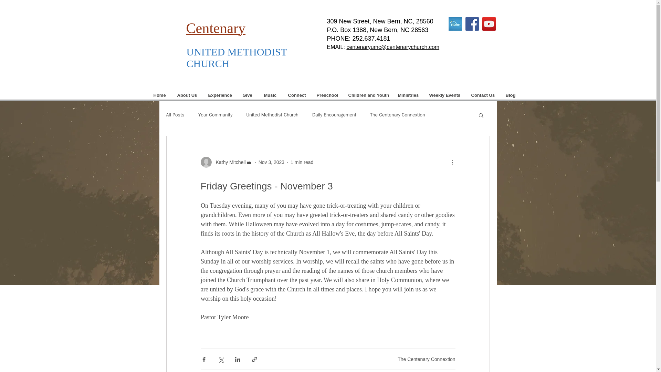 The image size is (661, 372). I want to click on 1 min read, so click(302, 162).